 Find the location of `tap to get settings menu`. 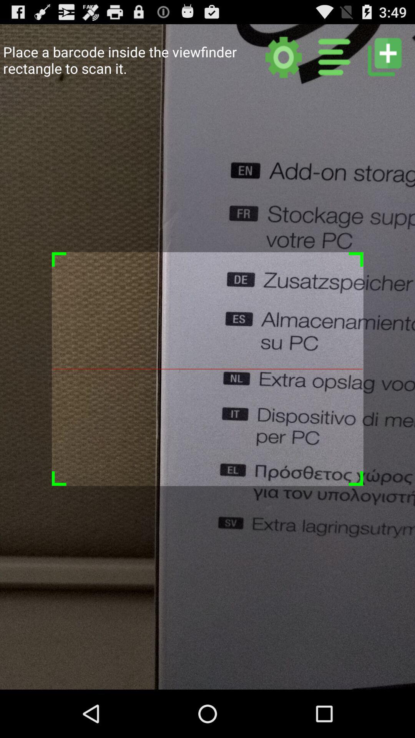

tap to get settings menu is located at coordinates (284, 57).